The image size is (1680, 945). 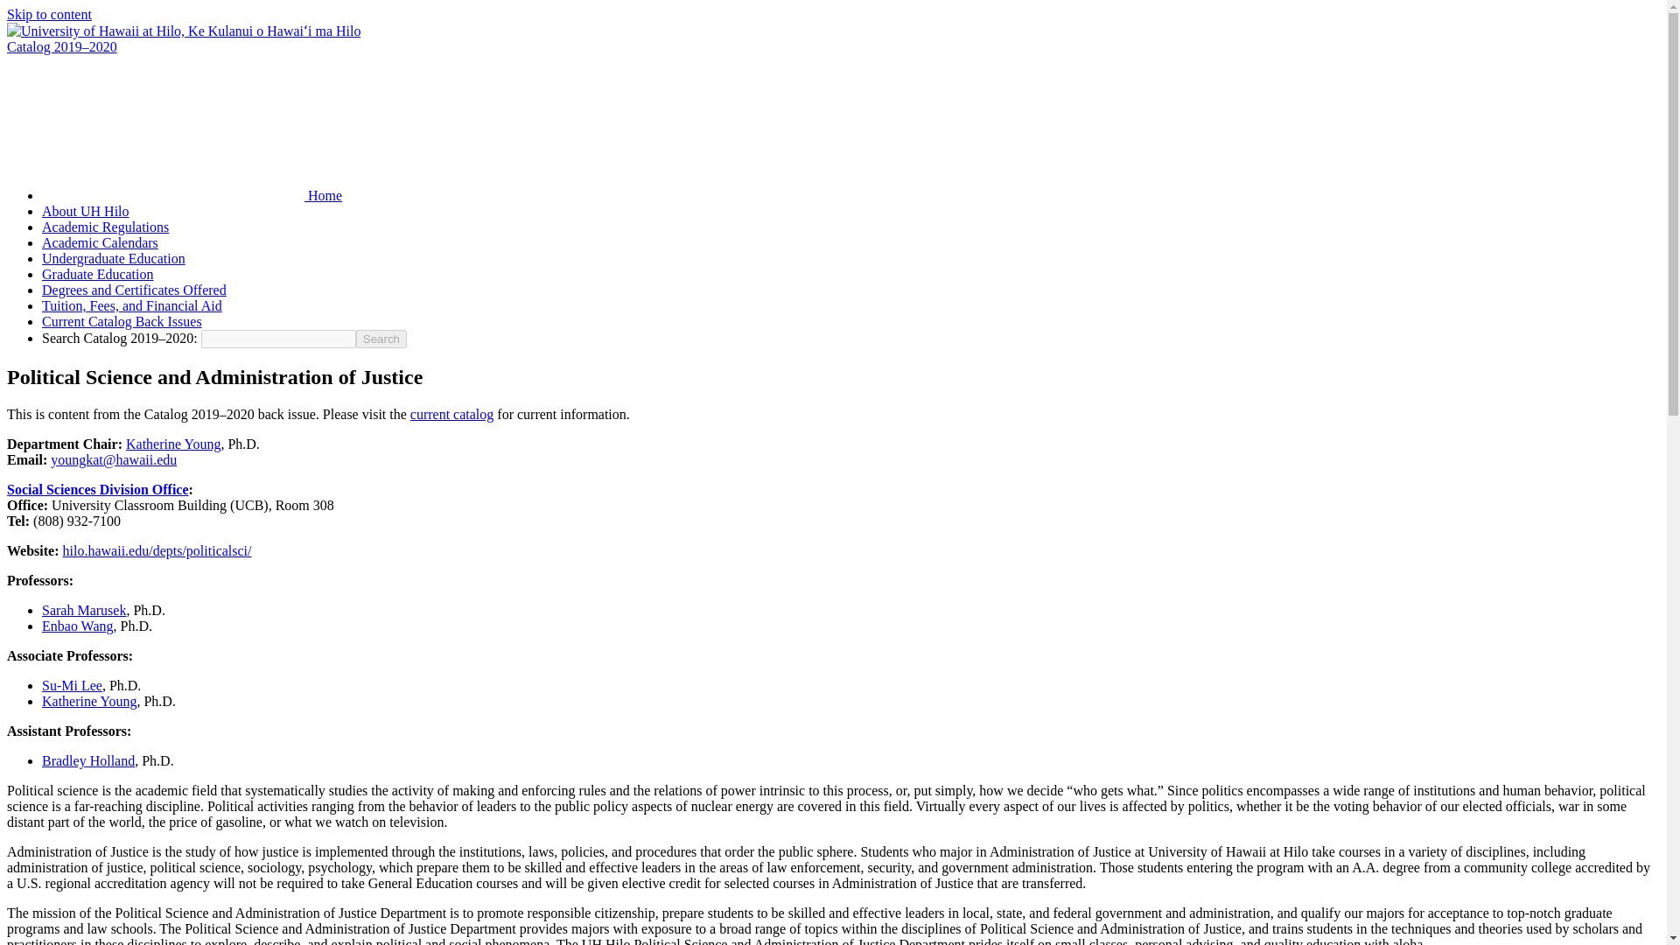 What do you see at coordinates (381, 339) in the screenshot?
I see `Search` at bounding box center [381, 339].